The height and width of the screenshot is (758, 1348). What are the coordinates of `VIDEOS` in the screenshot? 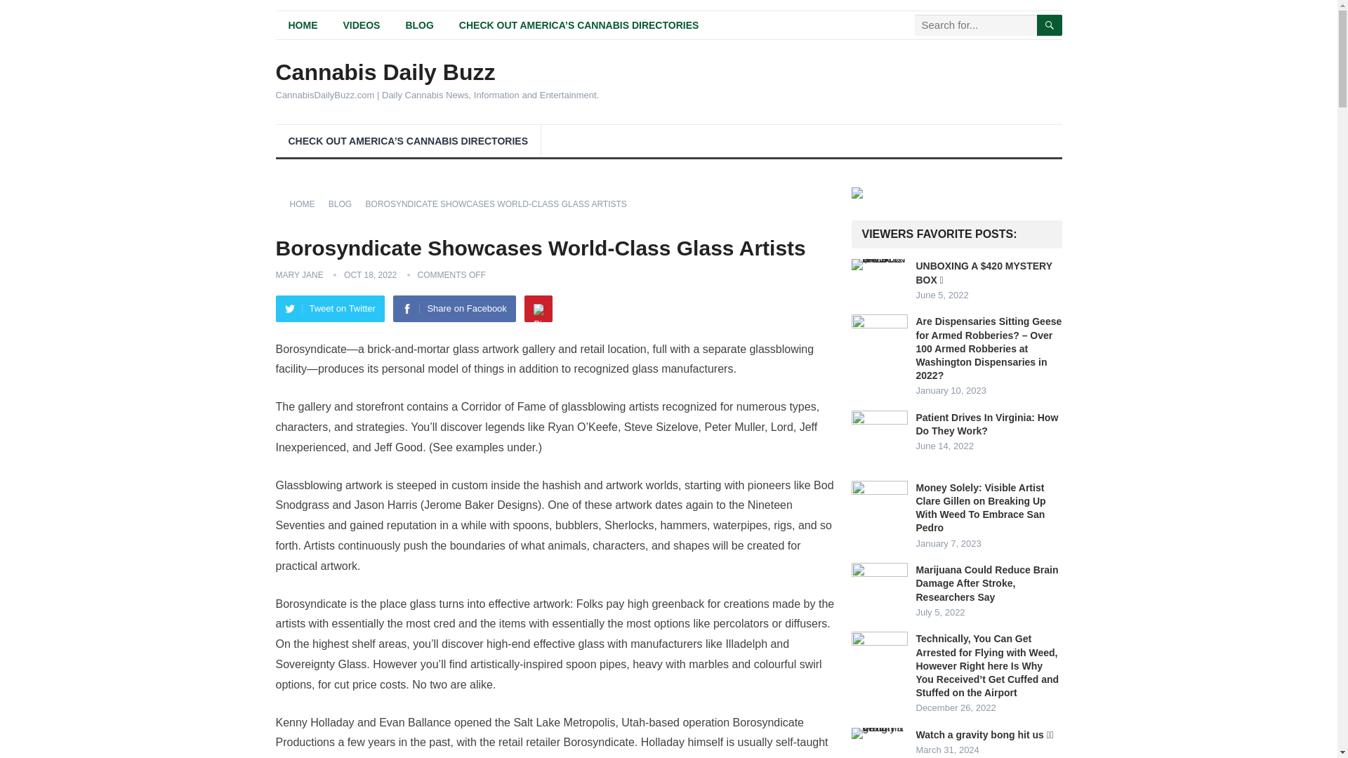 It's located at (361, 25).